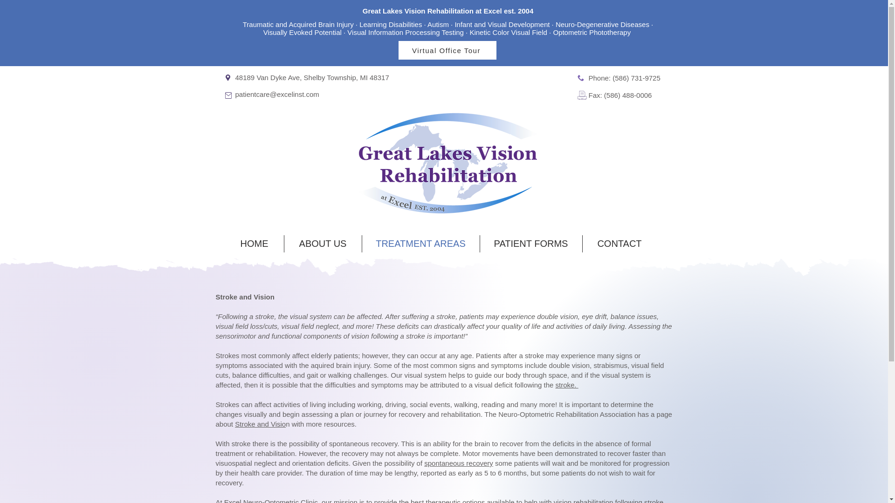  Describe the element at coordinates (531, 244) in the screenshot. I see `PATIENT FORMS` at that location.